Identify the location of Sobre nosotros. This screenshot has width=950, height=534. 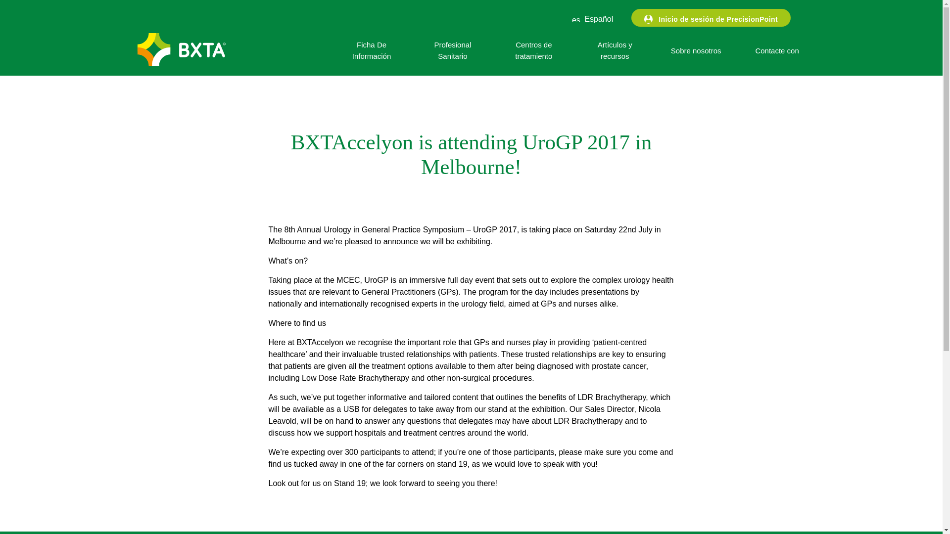
(696, 50).